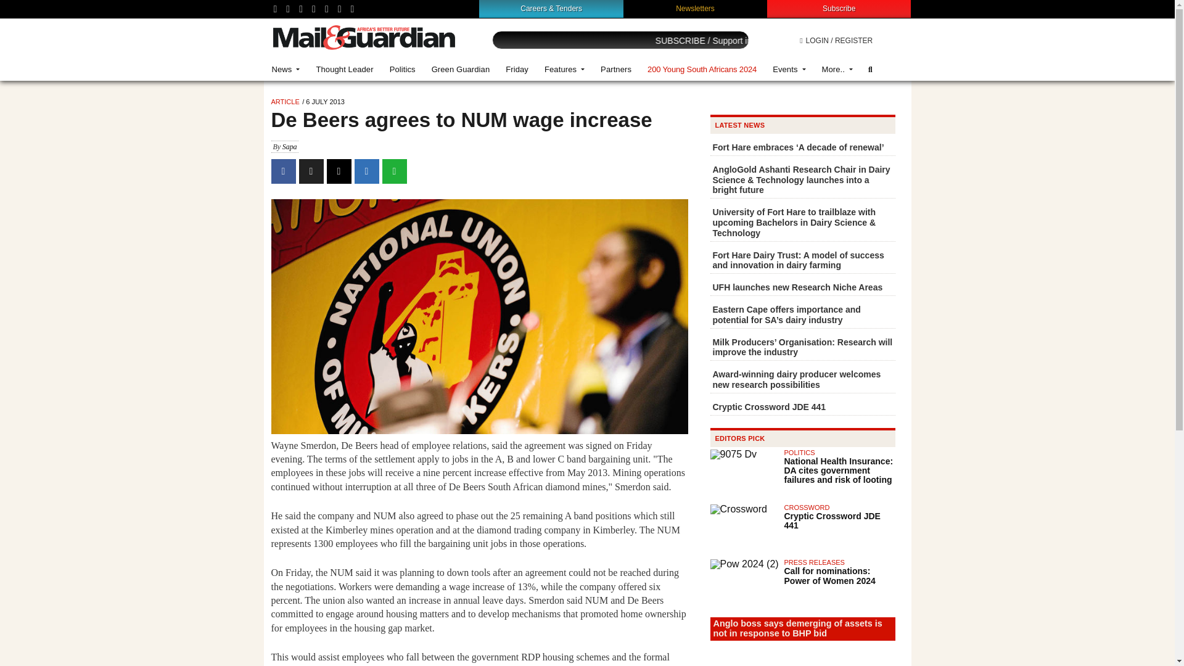  I want to click on Thought Leader, so click(344, 69).